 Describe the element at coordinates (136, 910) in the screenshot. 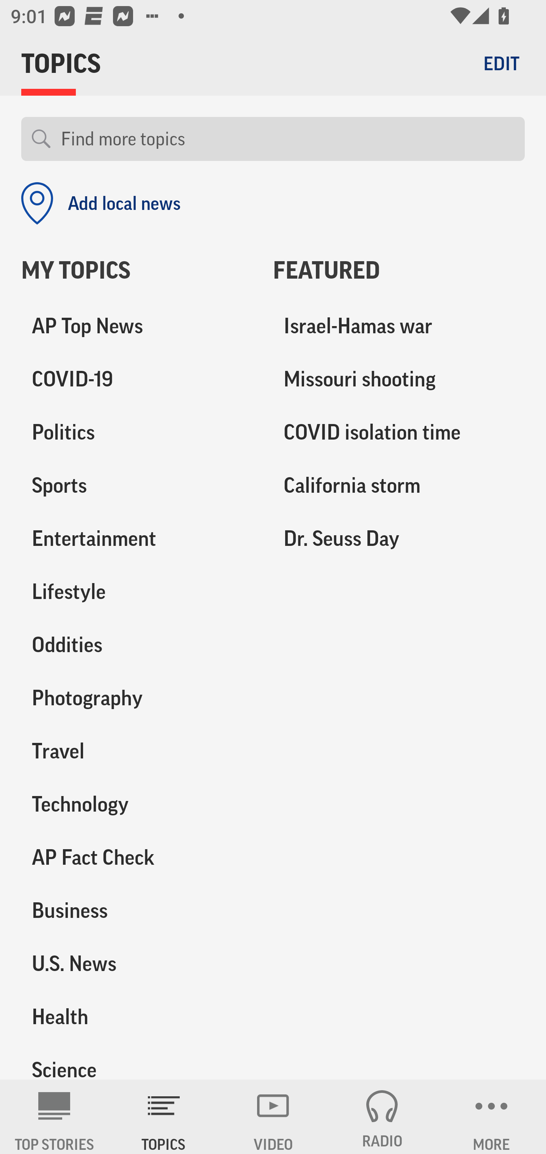

I see `Business` at that location.